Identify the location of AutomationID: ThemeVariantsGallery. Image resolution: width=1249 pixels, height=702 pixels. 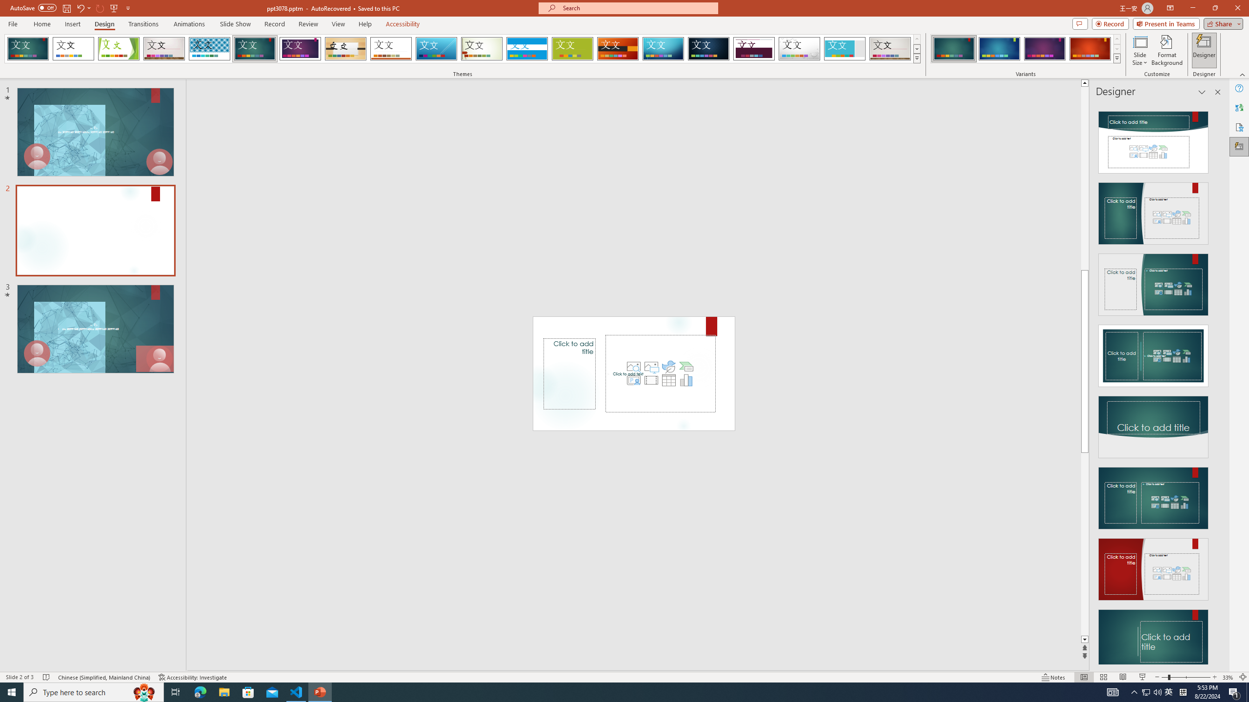
(1026, 49).